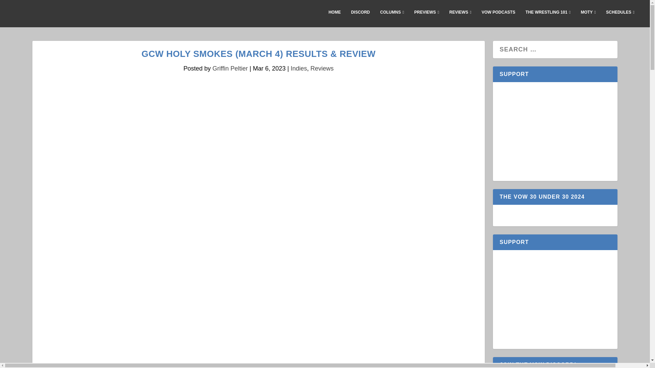 This screenshot has height=368, width=655. What do you see at coordinates (548, 18) in the screenshot?
I see `THE WRESTLING 101` at bounding box center [548, 18].